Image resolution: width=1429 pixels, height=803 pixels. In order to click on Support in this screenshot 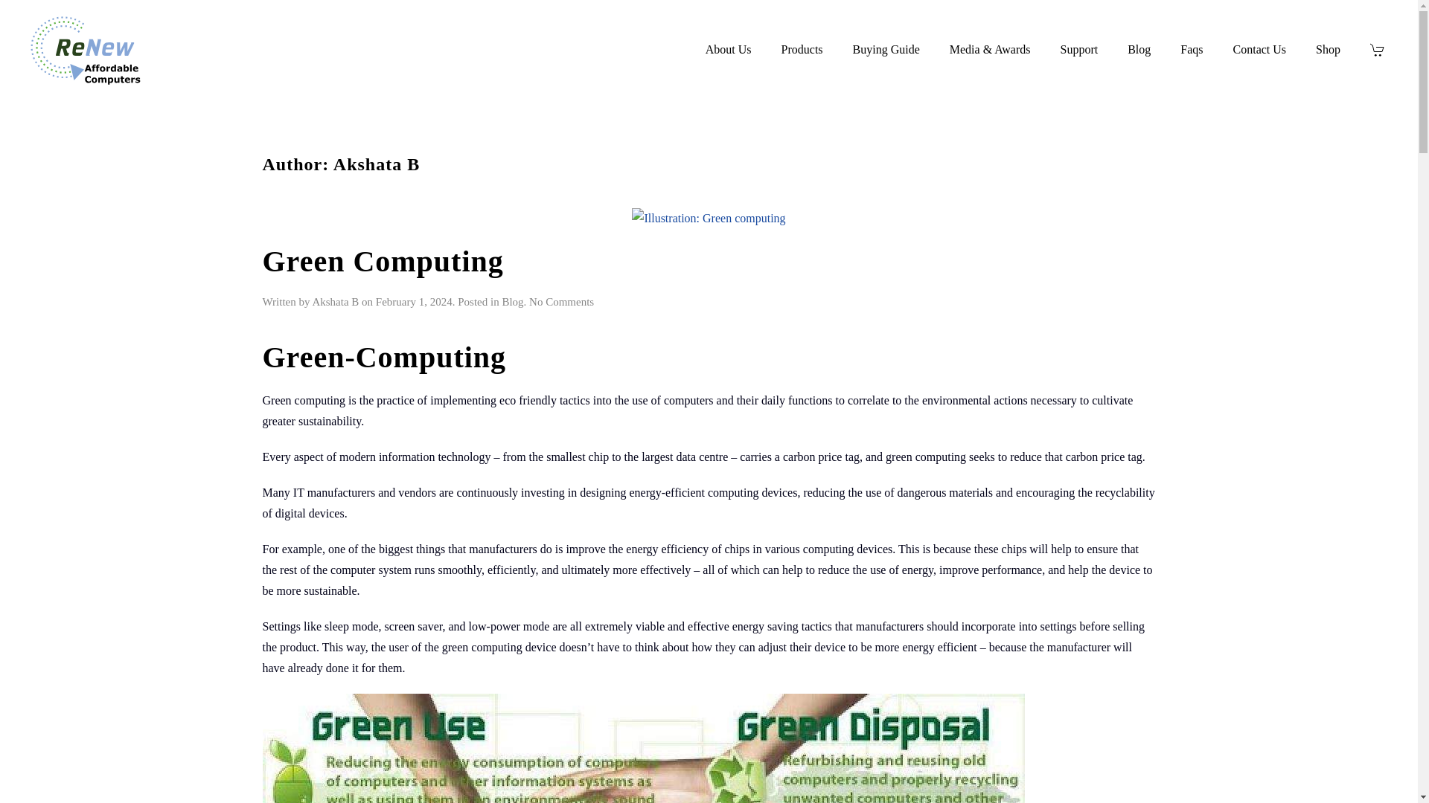, I will do `click(886, 49)`.